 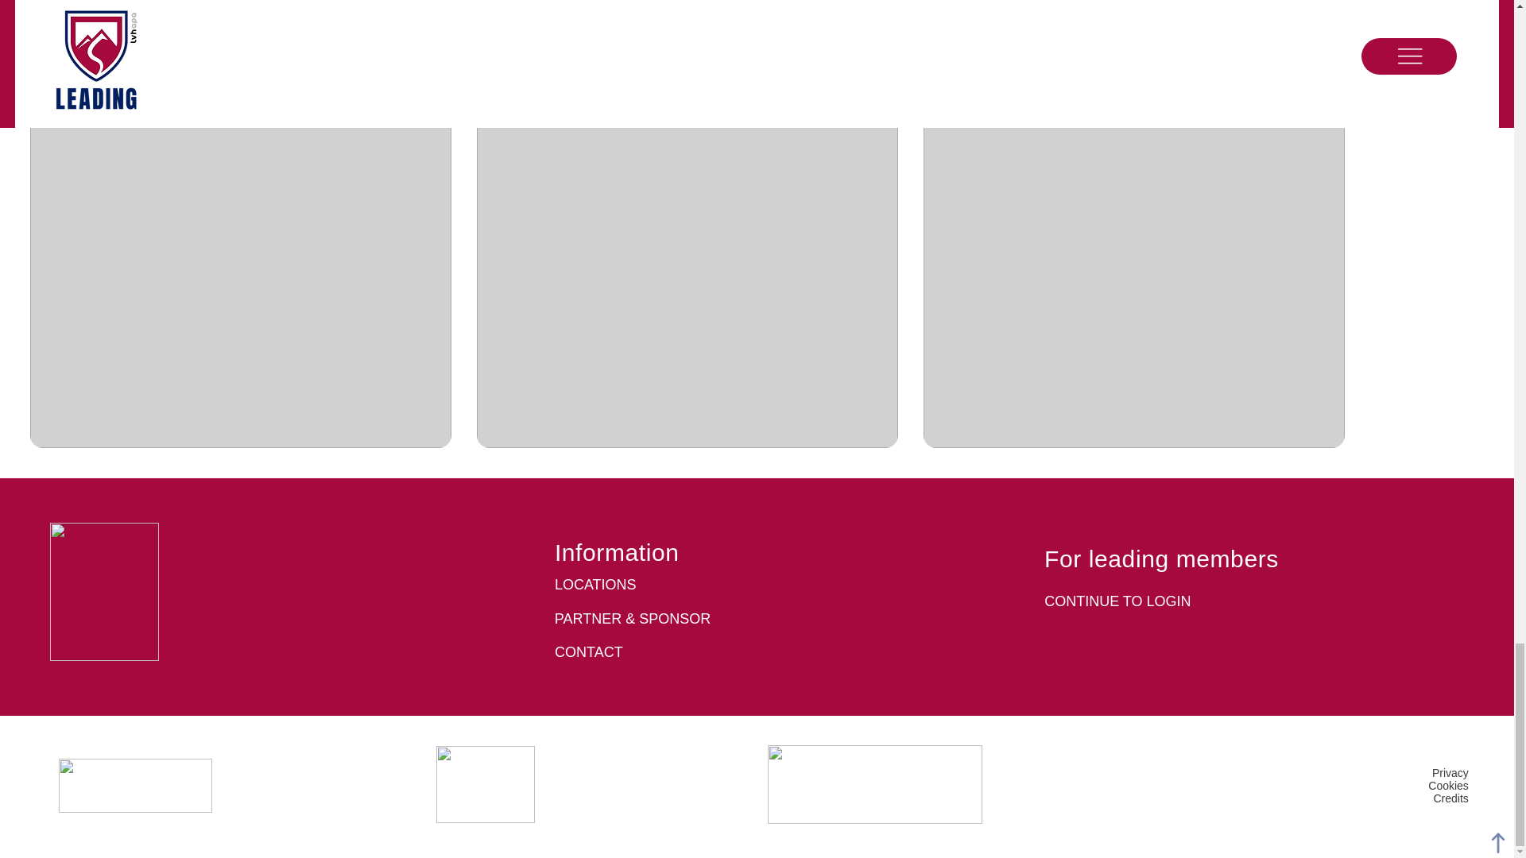 I want to click on CONTACT, so click(x=588, y=651).